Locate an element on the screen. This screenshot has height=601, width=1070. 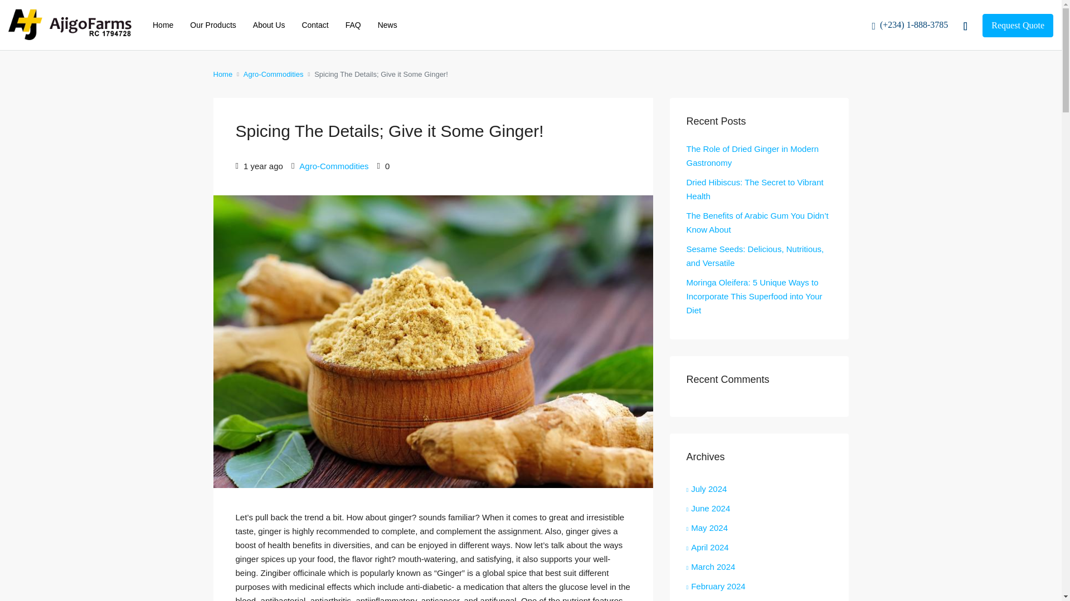
Agro-Commodities is located at coordinates (333, 166).